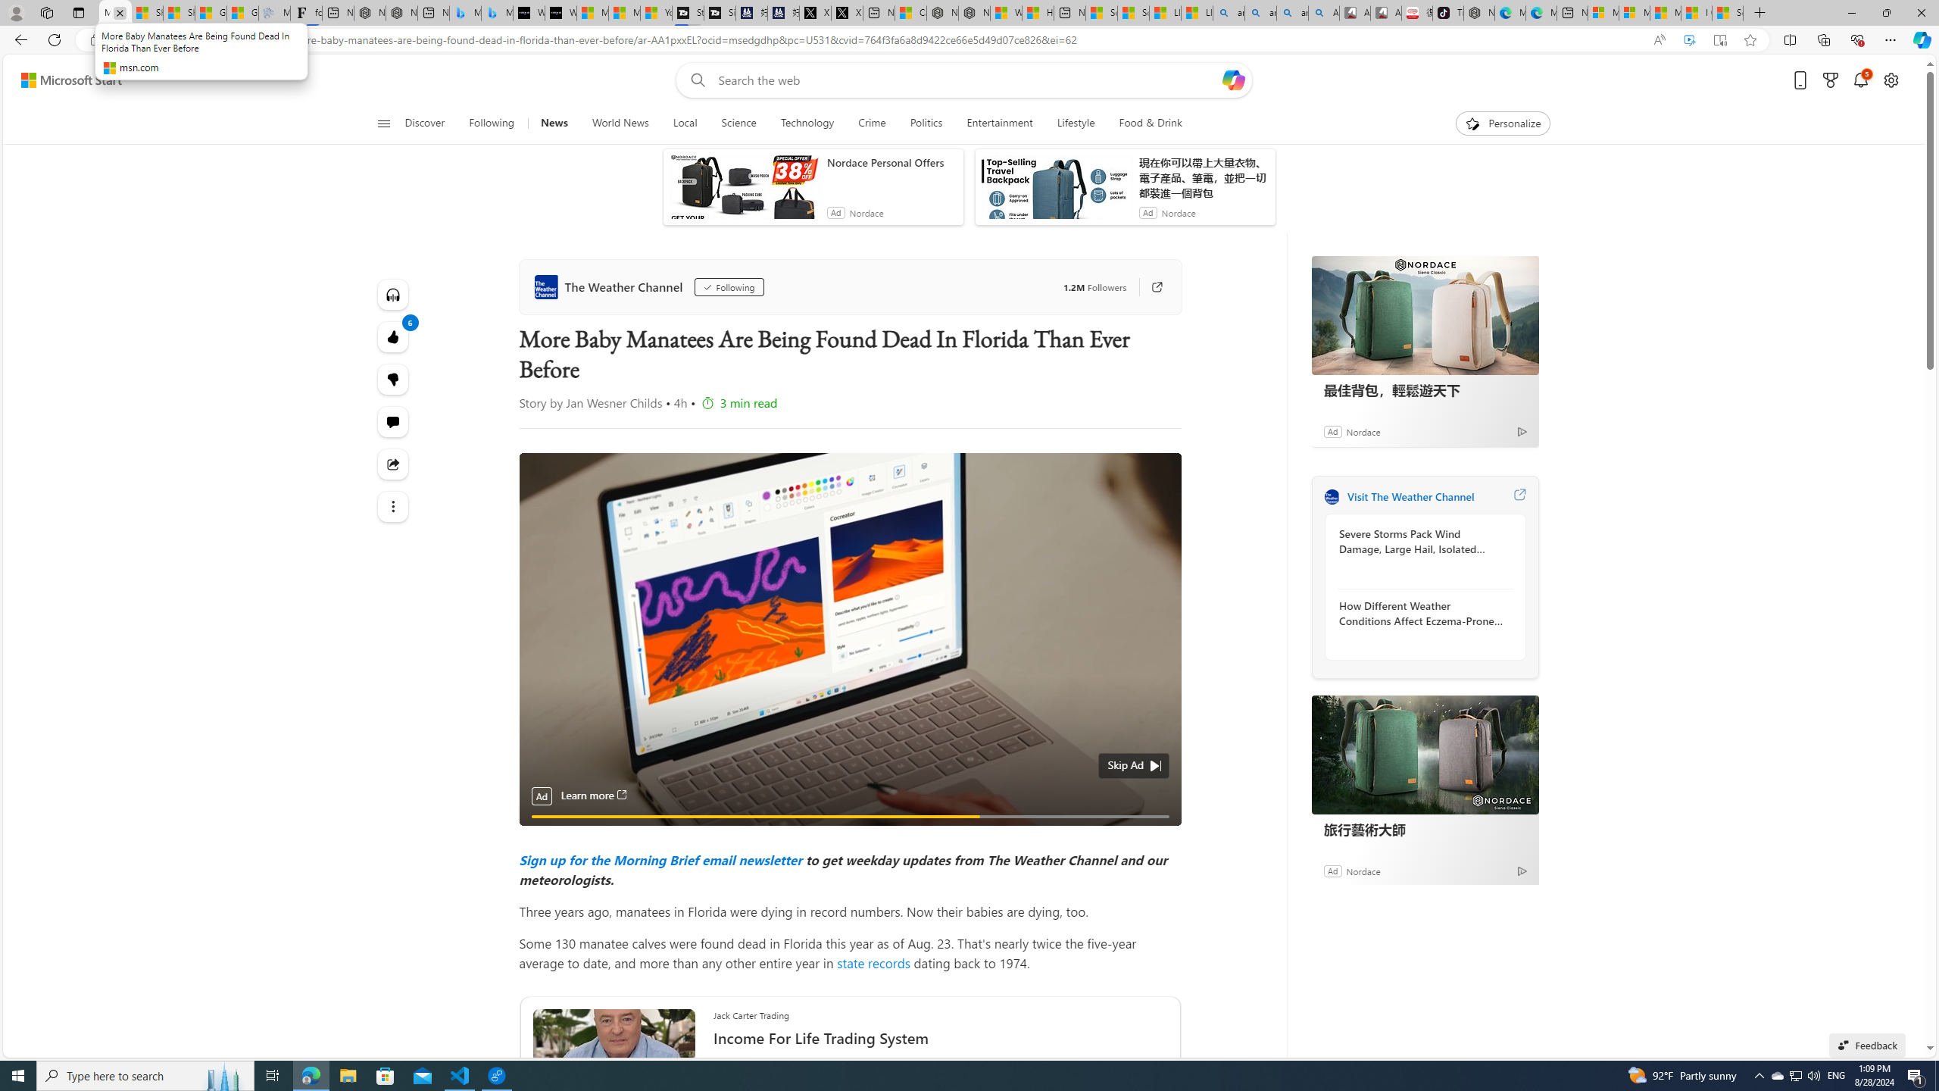  I want to click on Class: button-glyph, so click(383, 123).